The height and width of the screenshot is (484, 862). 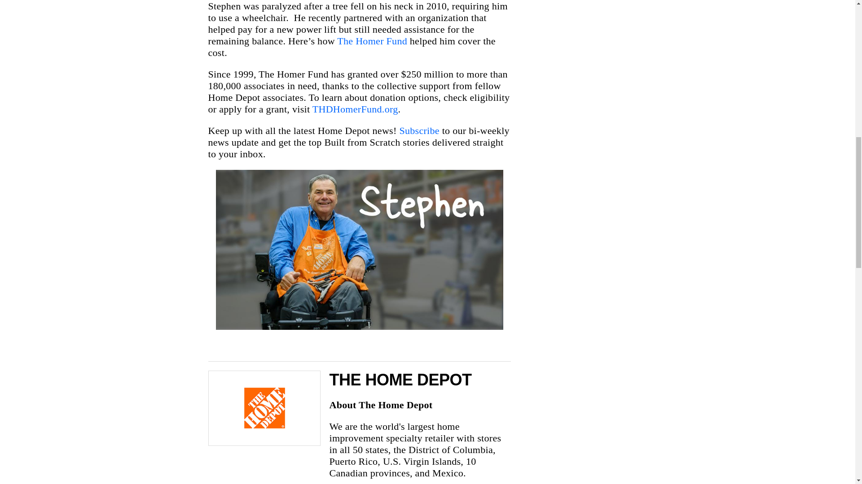 I want to click on The Homer Fund, so click(x=372, y=40).